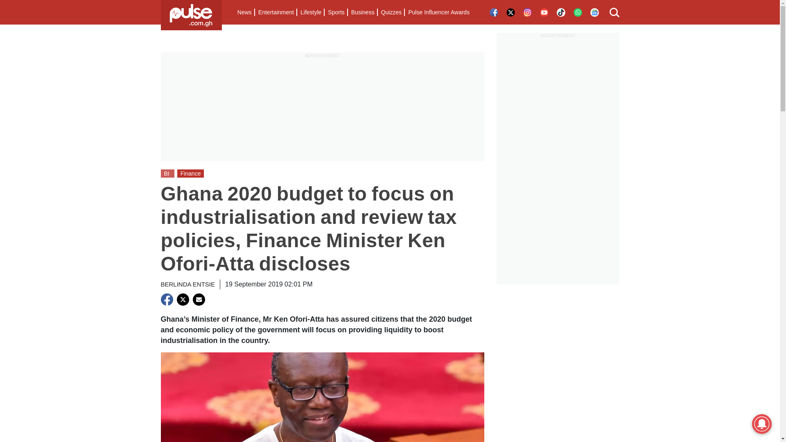 The image size is (786, 442). I want to click on Entertainment, so click(276, 12).